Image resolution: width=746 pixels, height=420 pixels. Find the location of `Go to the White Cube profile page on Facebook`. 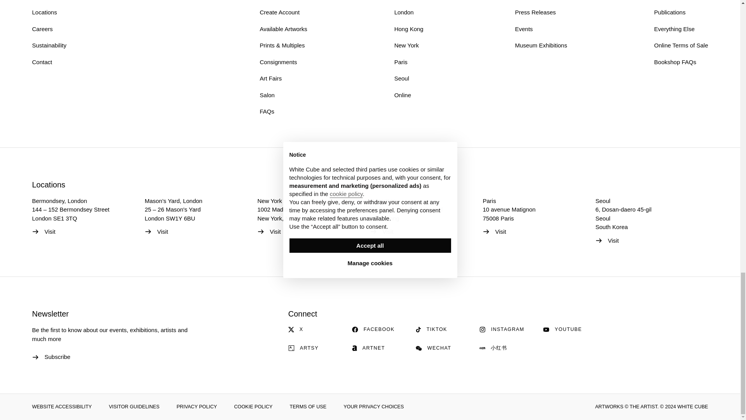

Go to the White Cube profile page on Facebook is located at coordinates (379, 330).